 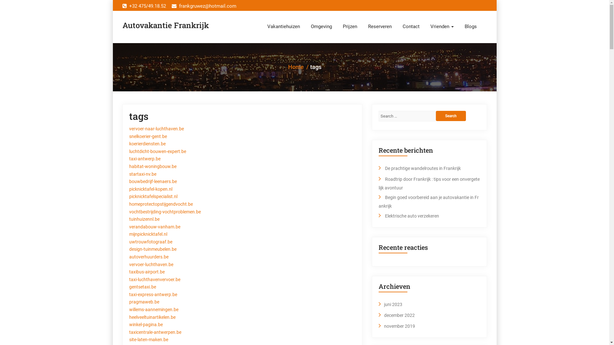 What do you see at coordinates (153, 167) in the screenshot?
I see `habitat-woningbouw.be` at bounding box center [153, 167].